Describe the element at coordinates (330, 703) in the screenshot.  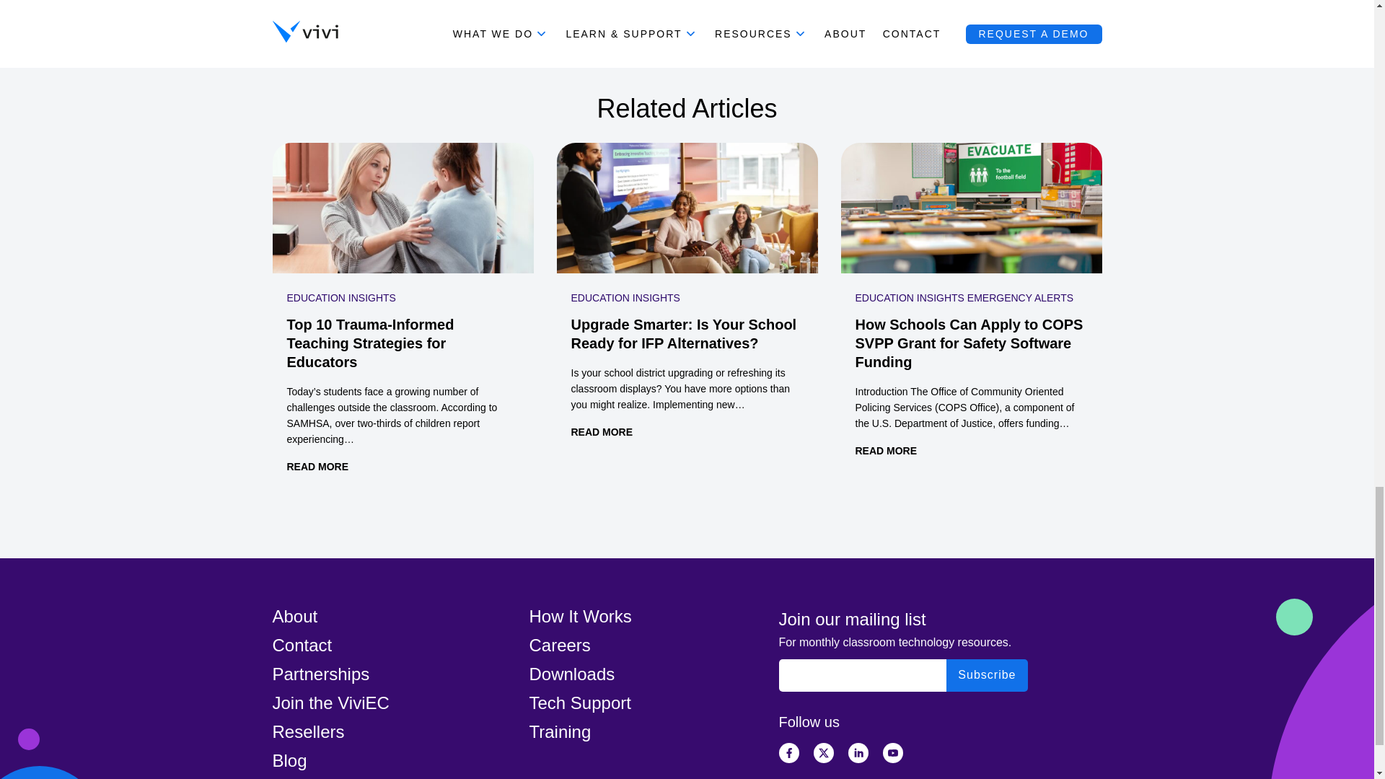
I see `Join the ViviEC` at that location.